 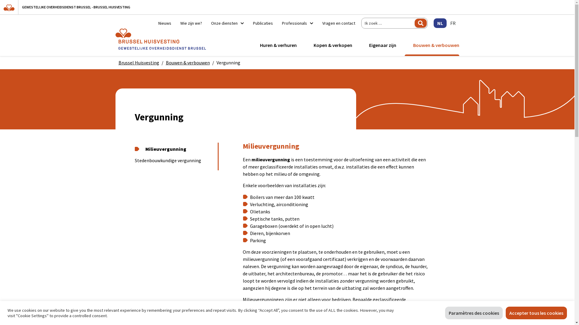 I want to click on Professionals, so click(x=298, y=23).